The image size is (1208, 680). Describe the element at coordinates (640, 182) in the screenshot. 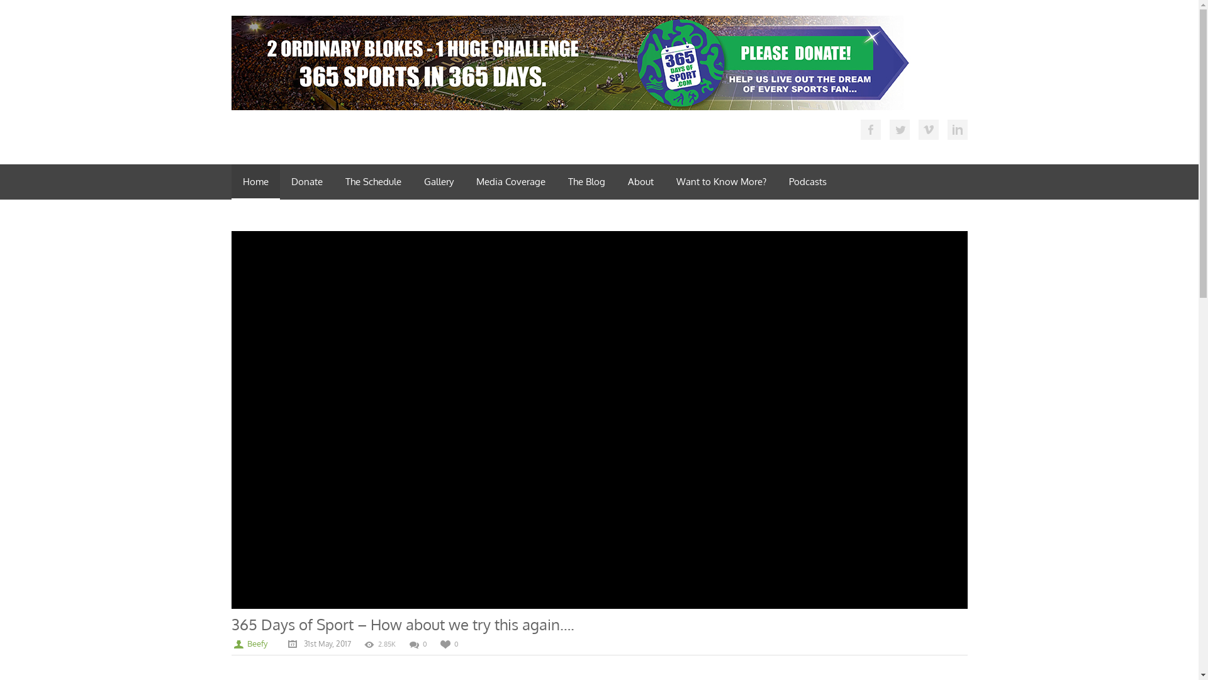

I see `About` at that location.